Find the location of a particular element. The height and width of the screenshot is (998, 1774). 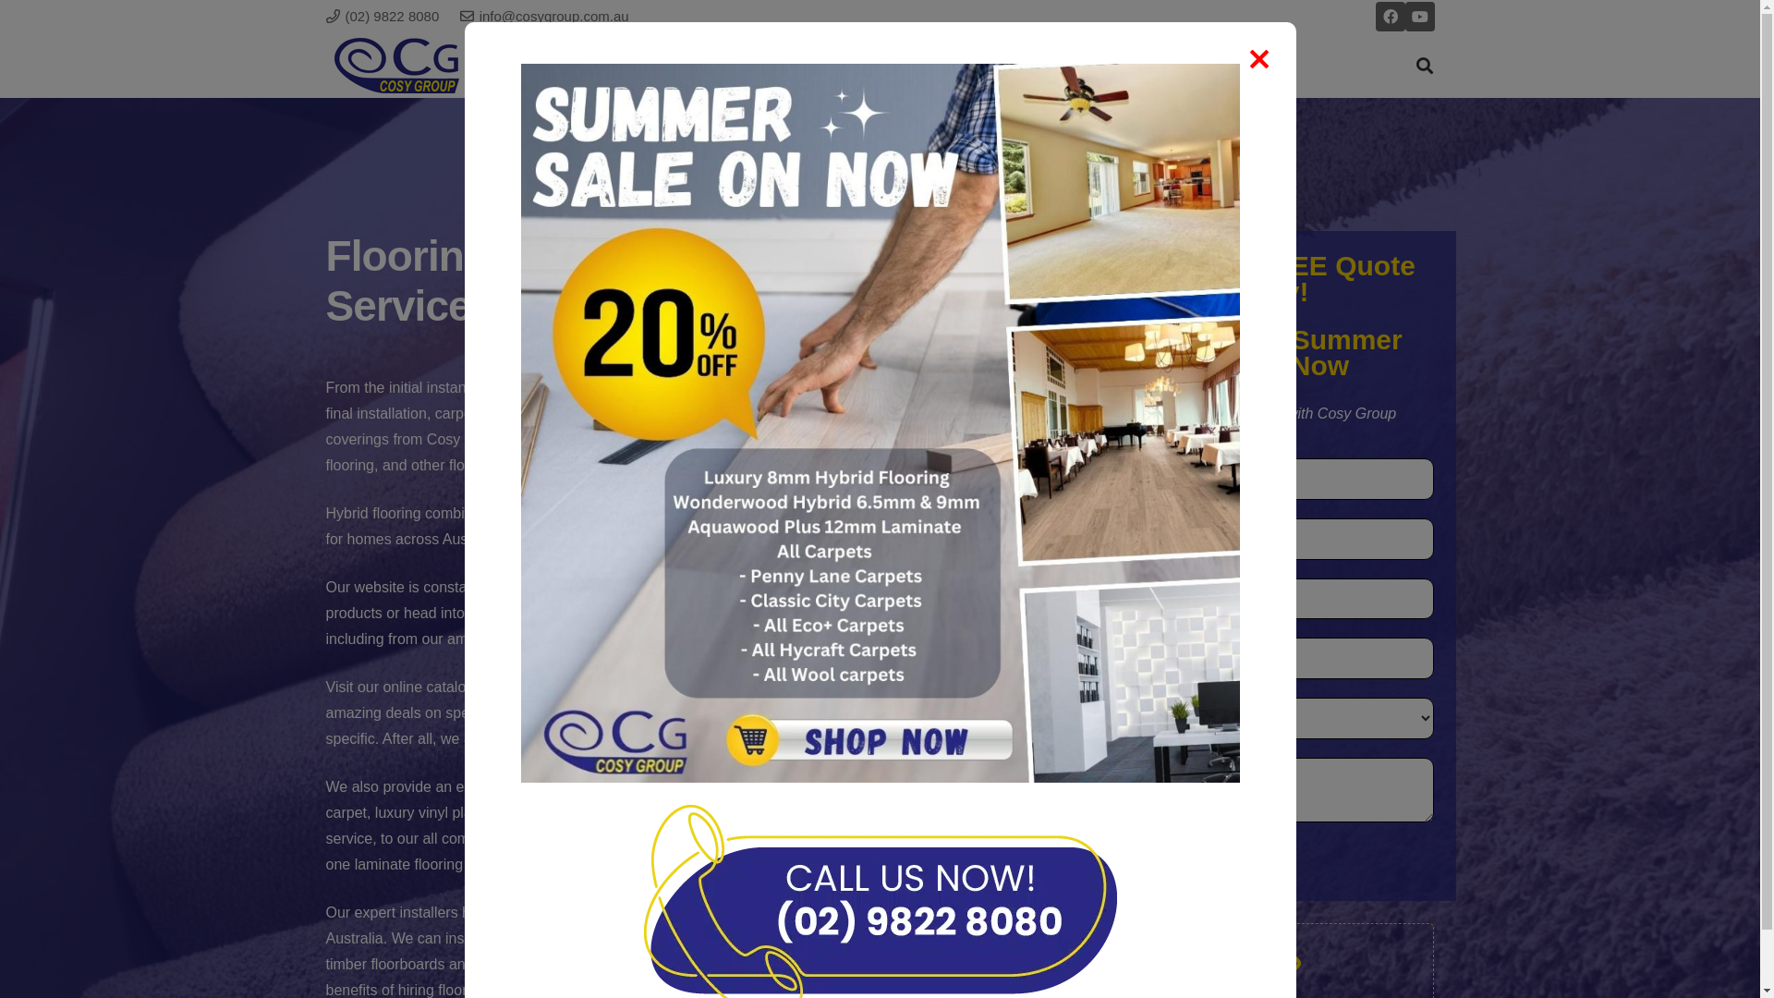

Blog is located at coordinates (861, 66).